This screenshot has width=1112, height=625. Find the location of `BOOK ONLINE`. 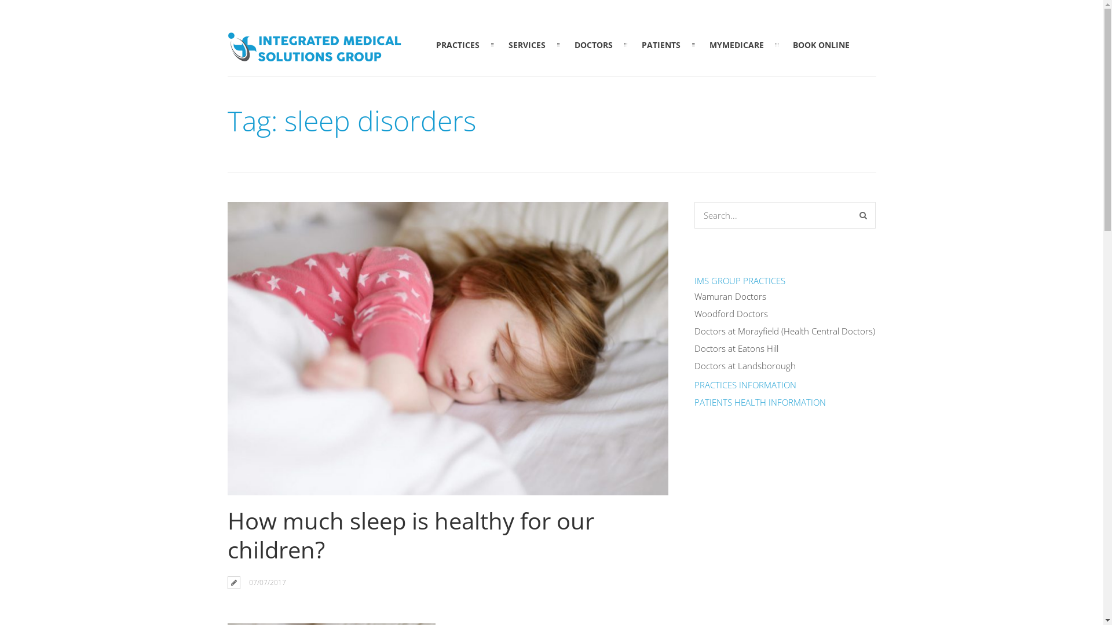

BOOK ONLINE is located at coordinates (821, 45).